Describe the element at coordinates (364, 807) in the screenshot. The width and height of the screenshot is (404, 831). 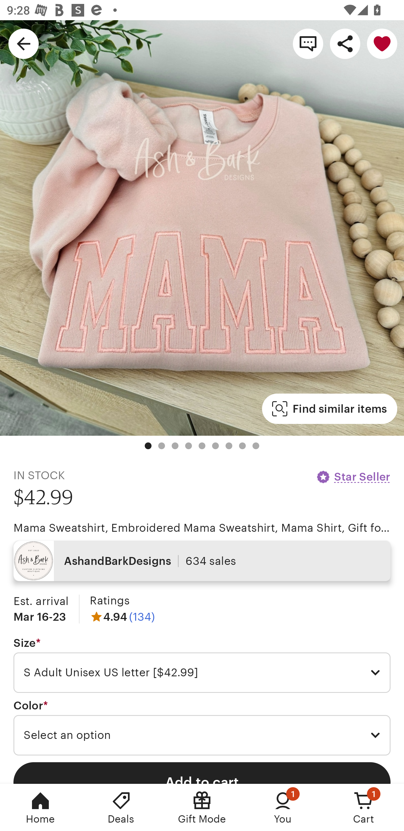
I see `Cart, 1 new notification Cart` at that location.